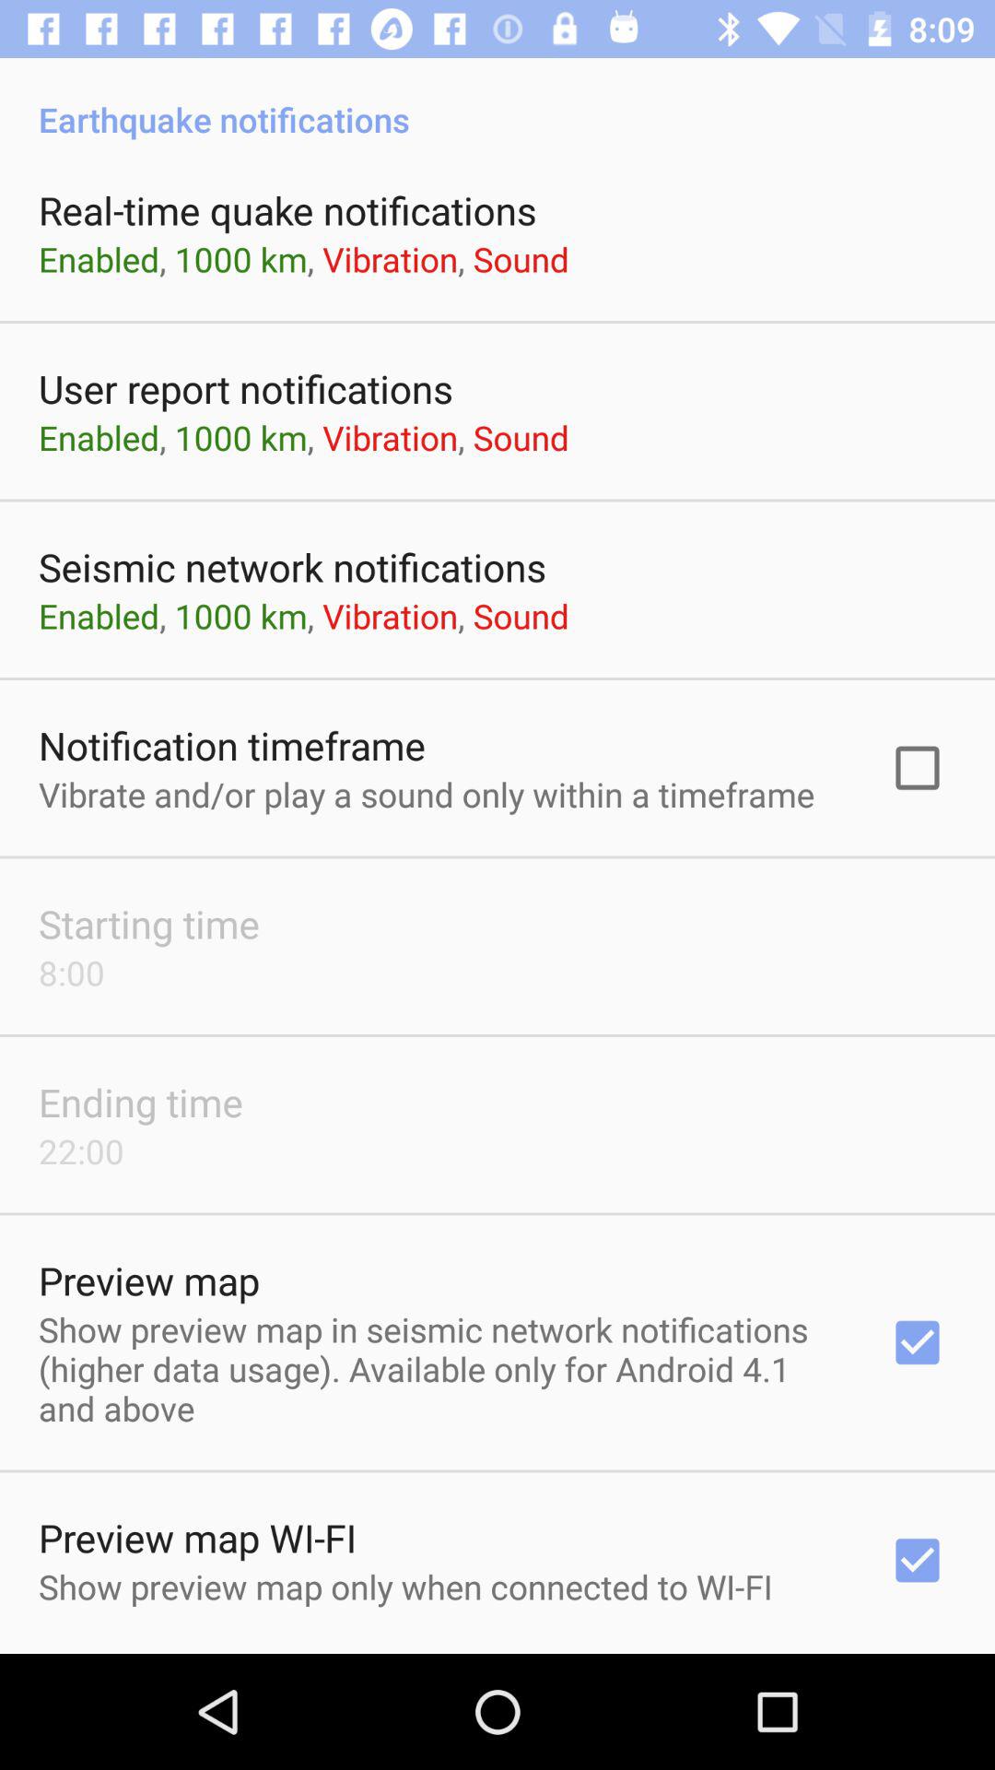 This screenshot has width=995, height=1770. What do you see at coordinates (246, 389) in the screenshot?
I see `click the item below enabled 1000 km app` at bounding box center [246, 389].